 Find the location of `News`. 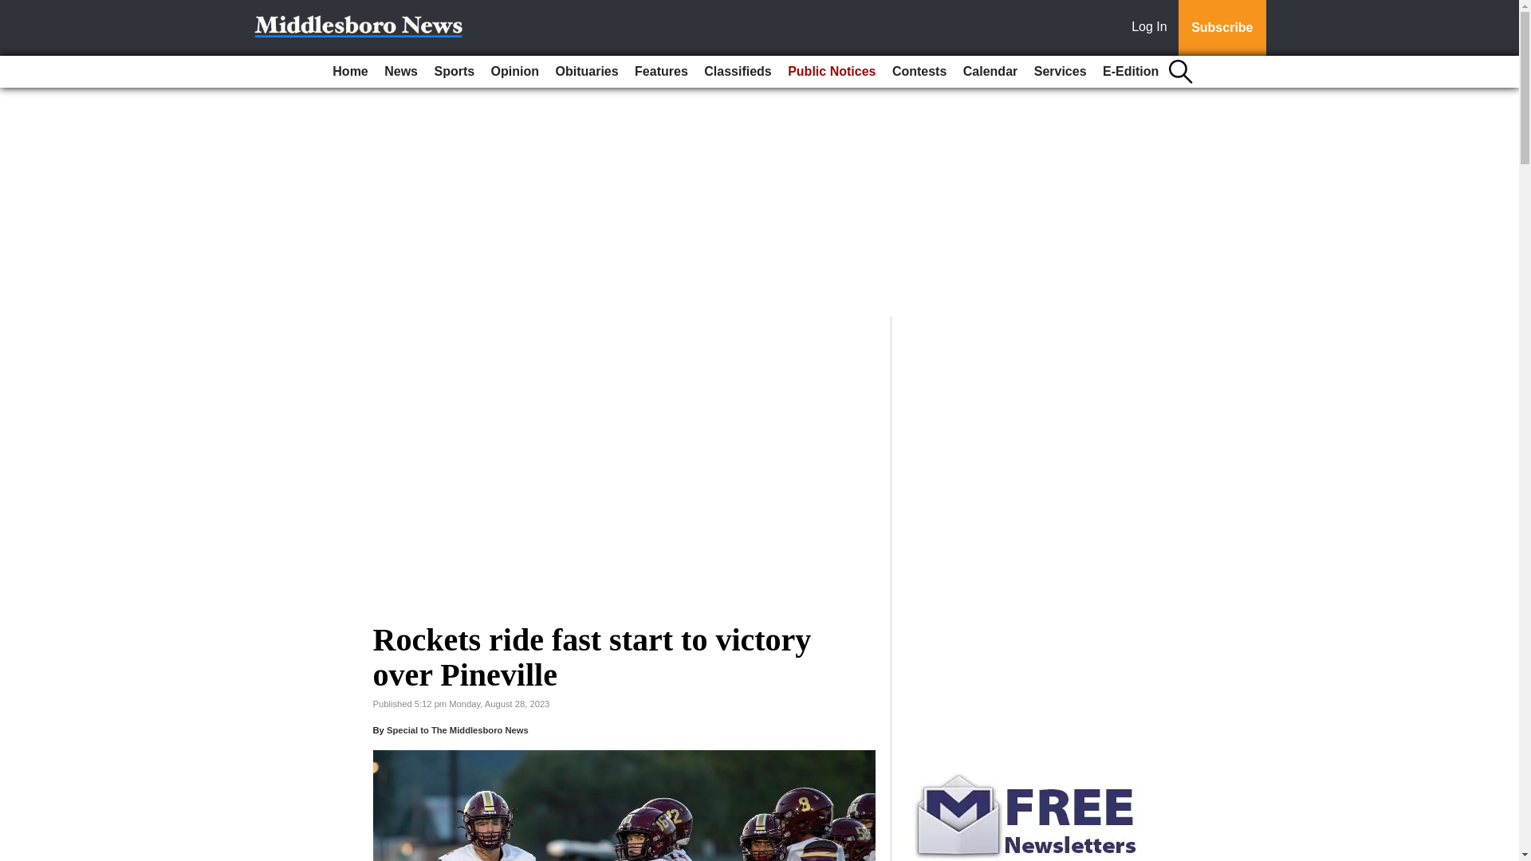

News is located at coordinates (400, 72).